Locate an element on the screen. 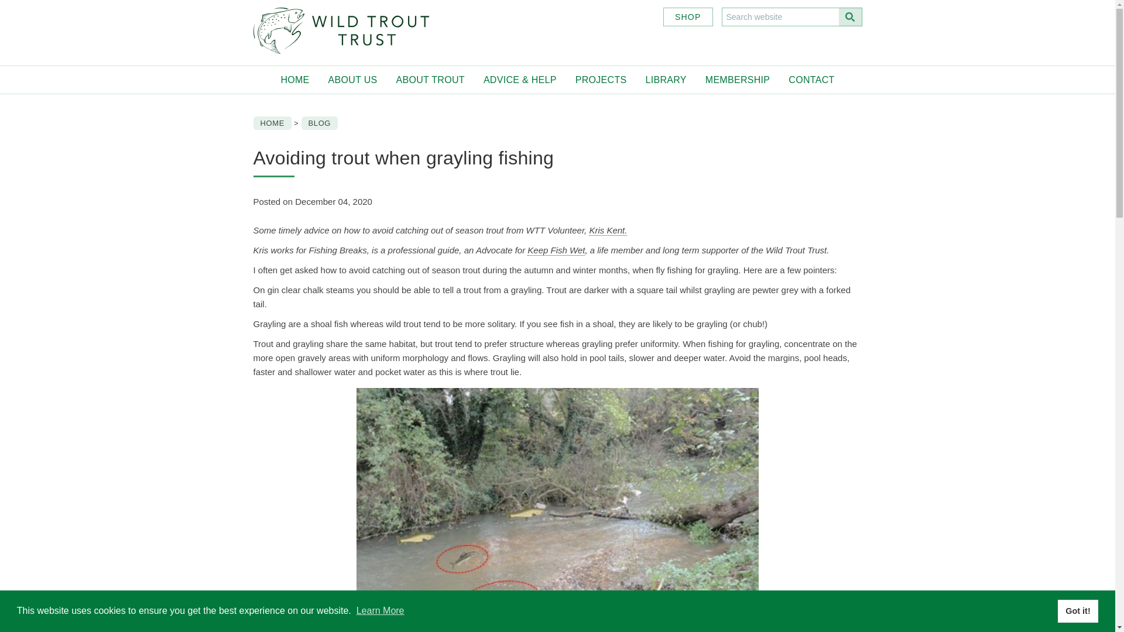  SHOP is located at coordinates (687, 16).